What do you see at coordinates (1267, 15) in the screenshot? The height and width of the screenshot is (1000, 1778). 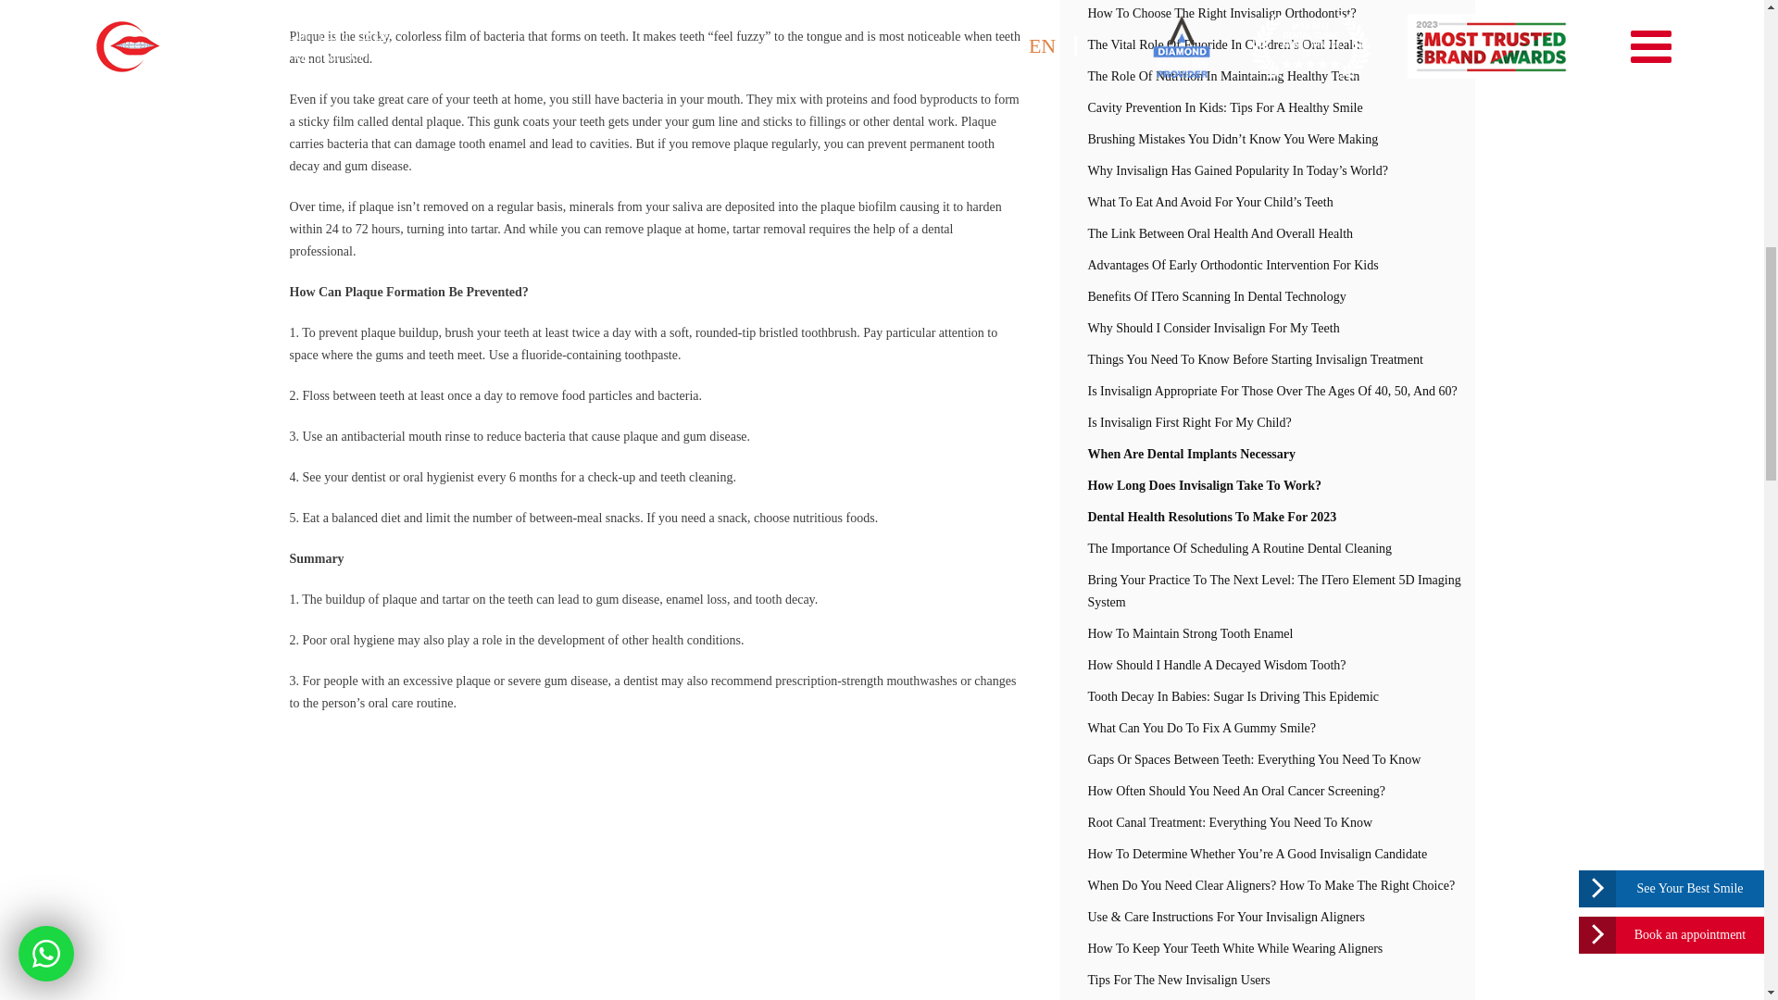 I see `How To Choose The Right Invisalign Orthodontist?` at bounding box center [1267, 15].